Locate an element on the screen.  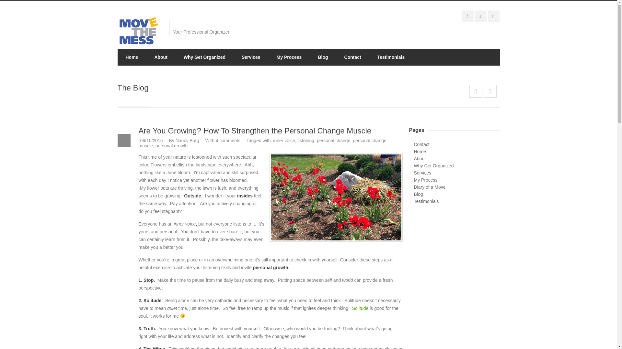
Blog is located at coordinates (457, 194).